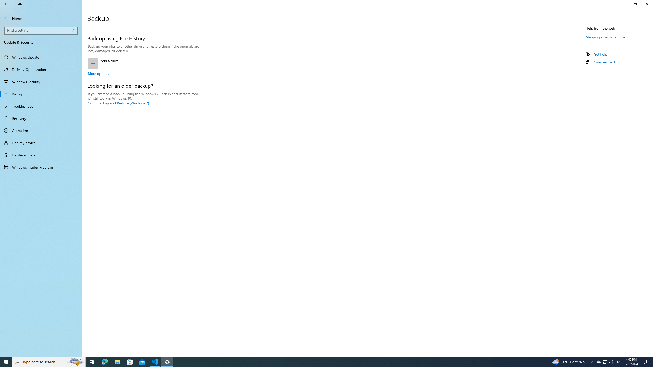 The width and height of the screenshot is (653, 367). Describe the element at coordinates (605, 362) in the screenshot. I see `User Promoted Notification Area` at that location.